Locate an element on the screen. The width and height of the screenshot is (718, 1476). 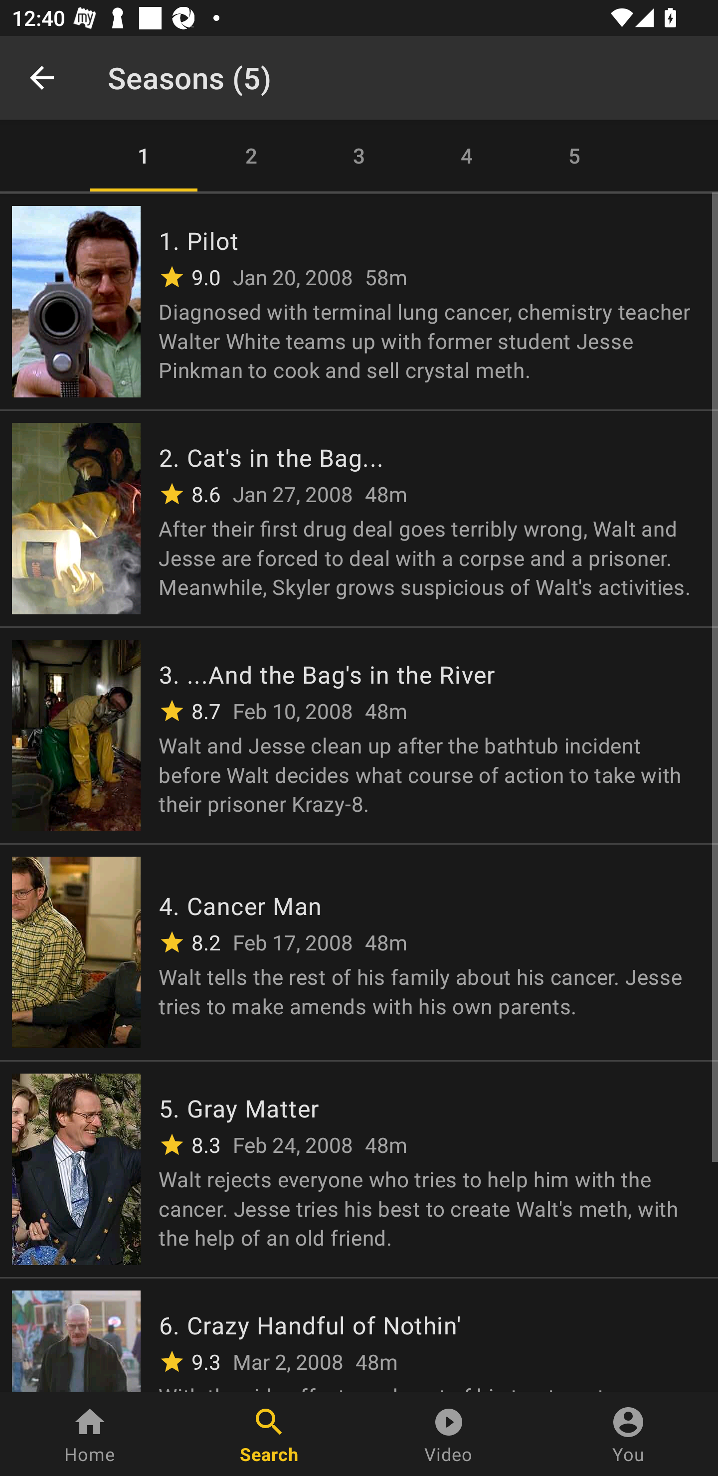
4 is located at coordinates (467, 156).